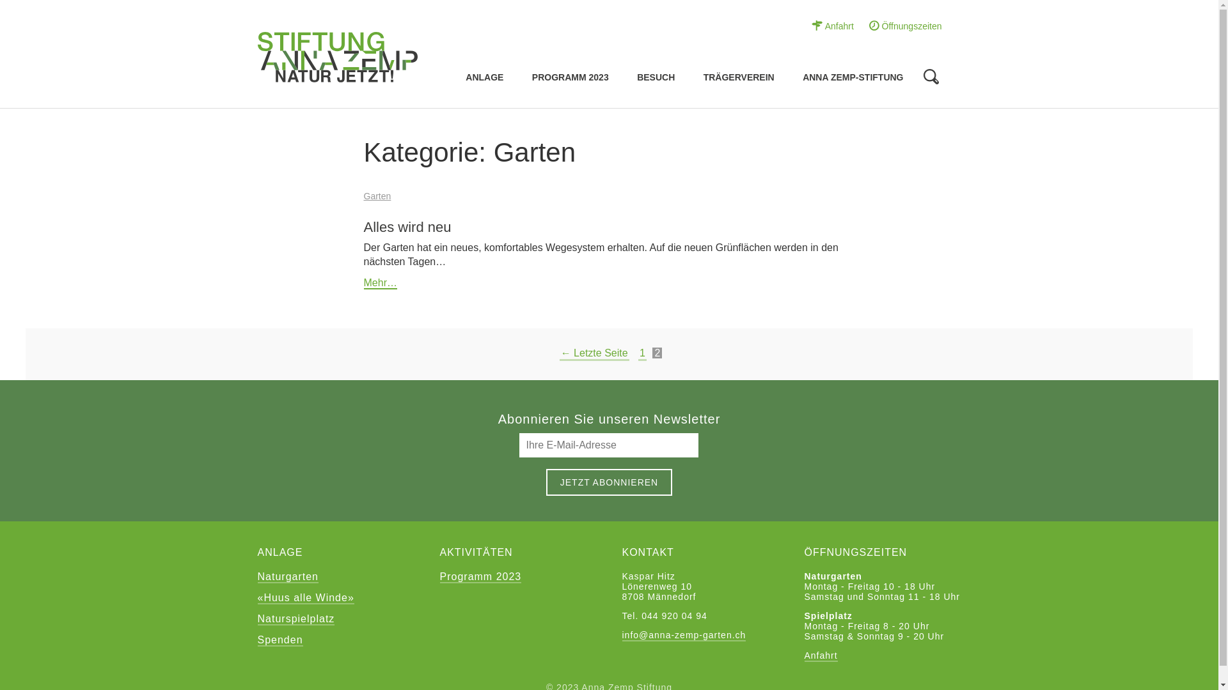 Image resolution: width=1228 pixels, height=690 pixels. What do you see at coordinates (485, 78) in the screenshot?
I see `ANLAGE` at bounding box center [485, 78].